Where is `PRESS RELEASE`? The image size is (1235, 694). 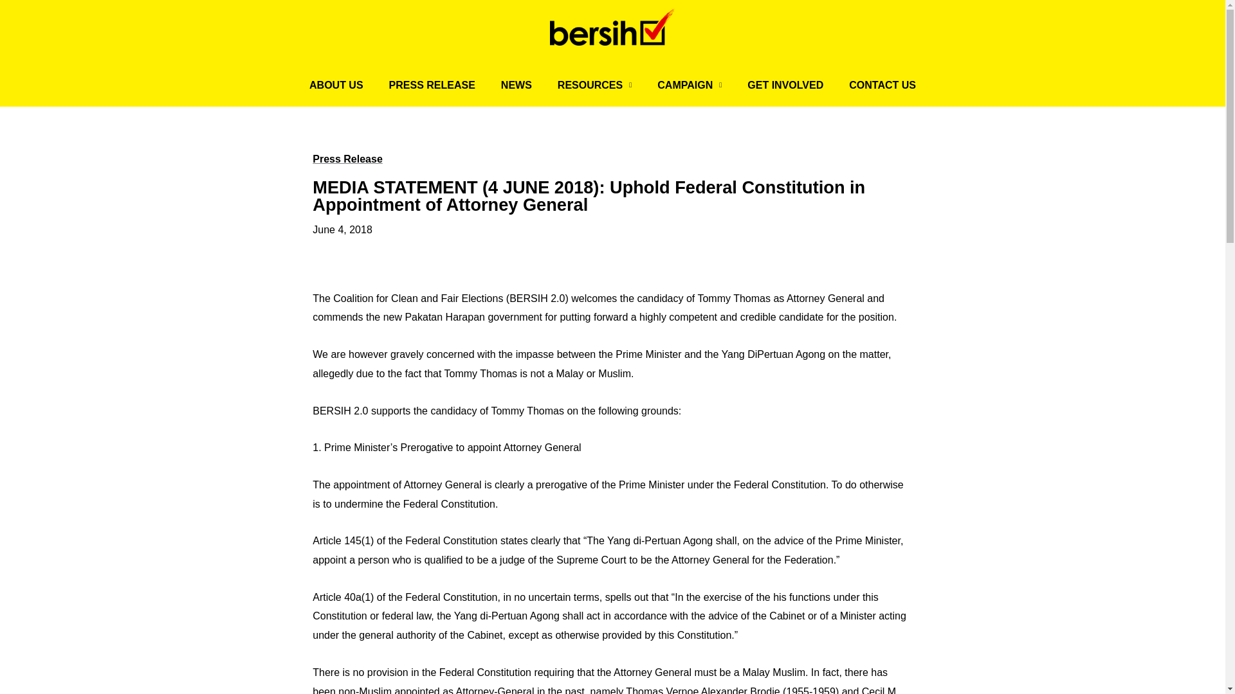 PRESS RELEASE is located at coordinates (432, 85).